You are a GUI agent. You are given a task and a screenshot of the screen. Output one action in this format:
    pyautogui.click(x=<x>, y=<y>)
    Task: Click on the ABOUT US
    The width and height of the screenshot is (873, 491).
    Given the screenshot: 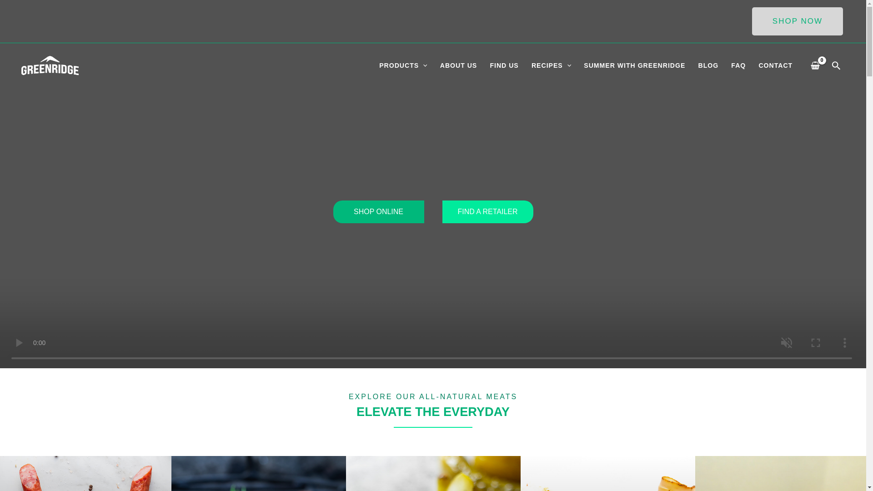 What is the action you would take?
    pyautogui.click(x=458, y=65)
    